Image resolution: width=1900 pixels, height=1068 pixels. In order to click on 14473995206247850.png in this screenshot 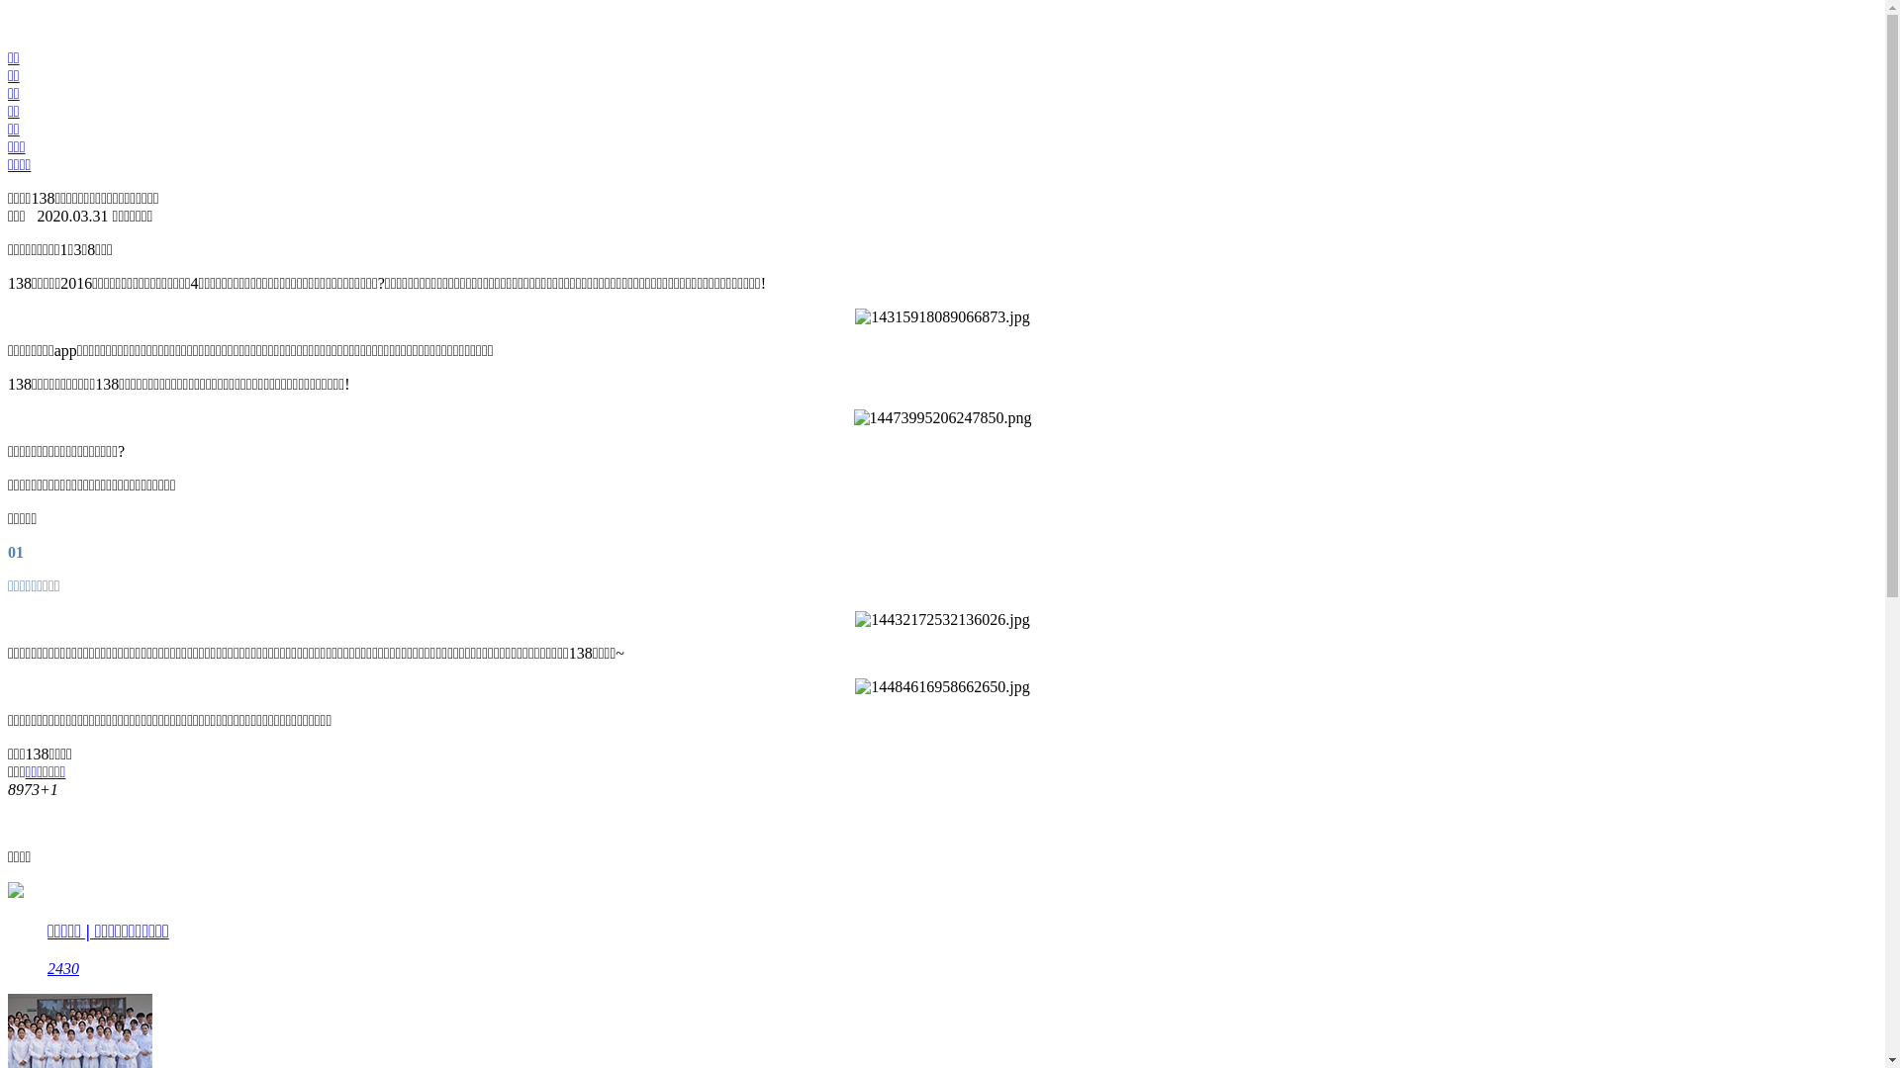, I will do `click(942, 418)`.